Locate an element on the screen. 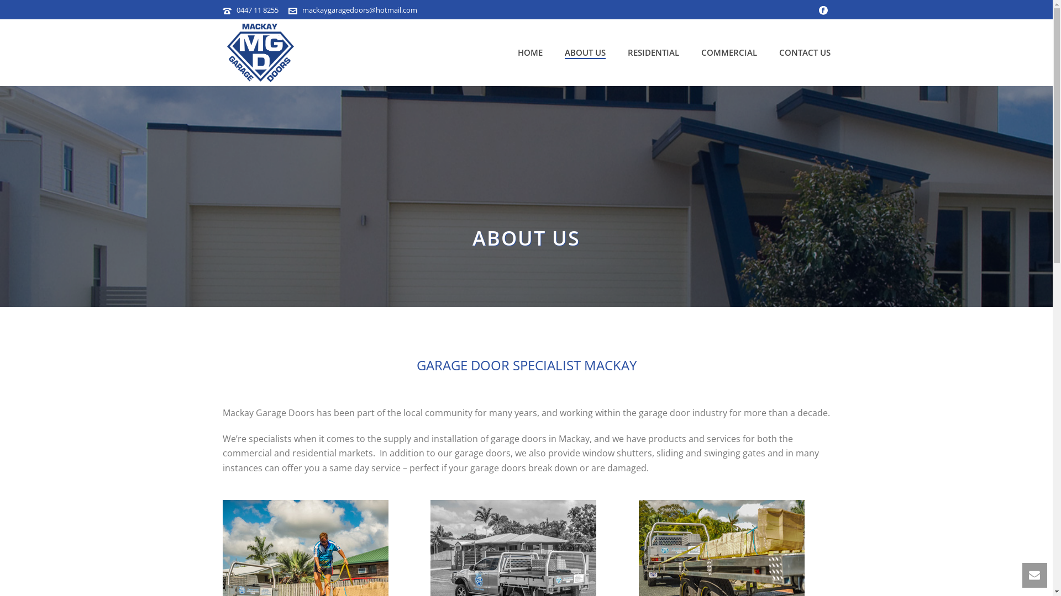 Image resolution: width=1061 pixels, height=596 pixels. COMMERCIAL is located at coordinates (728, 53).